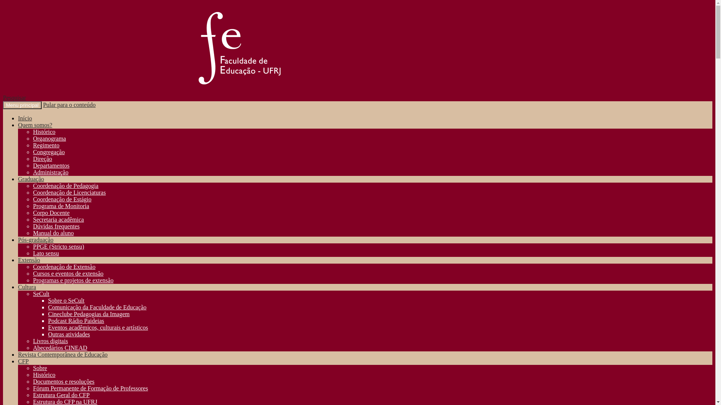  What do you see at coordinates (66, 301) in the screenshot?
I see `Sobre o SeCult` at bounding box center [66, 301].